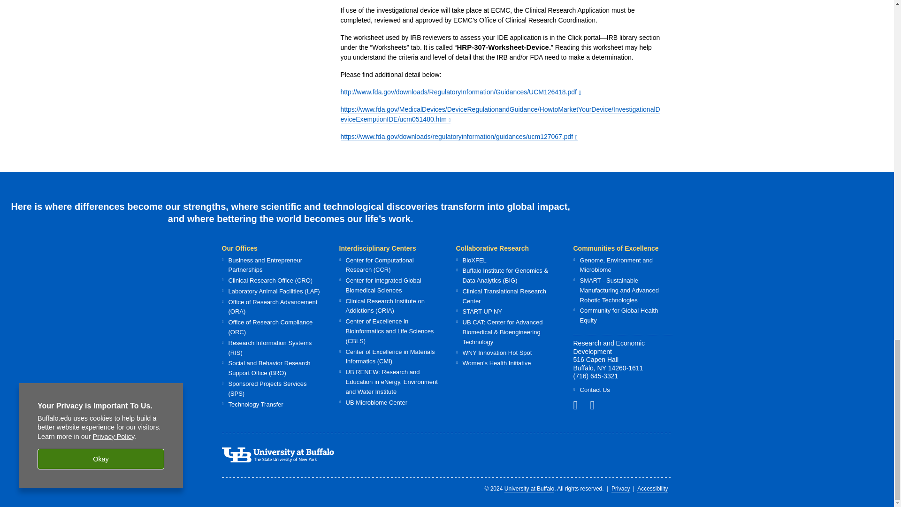 This screenshot has height=507, width=901. I want to click on This link opens a page in a new window or tab., so click(596, 405).